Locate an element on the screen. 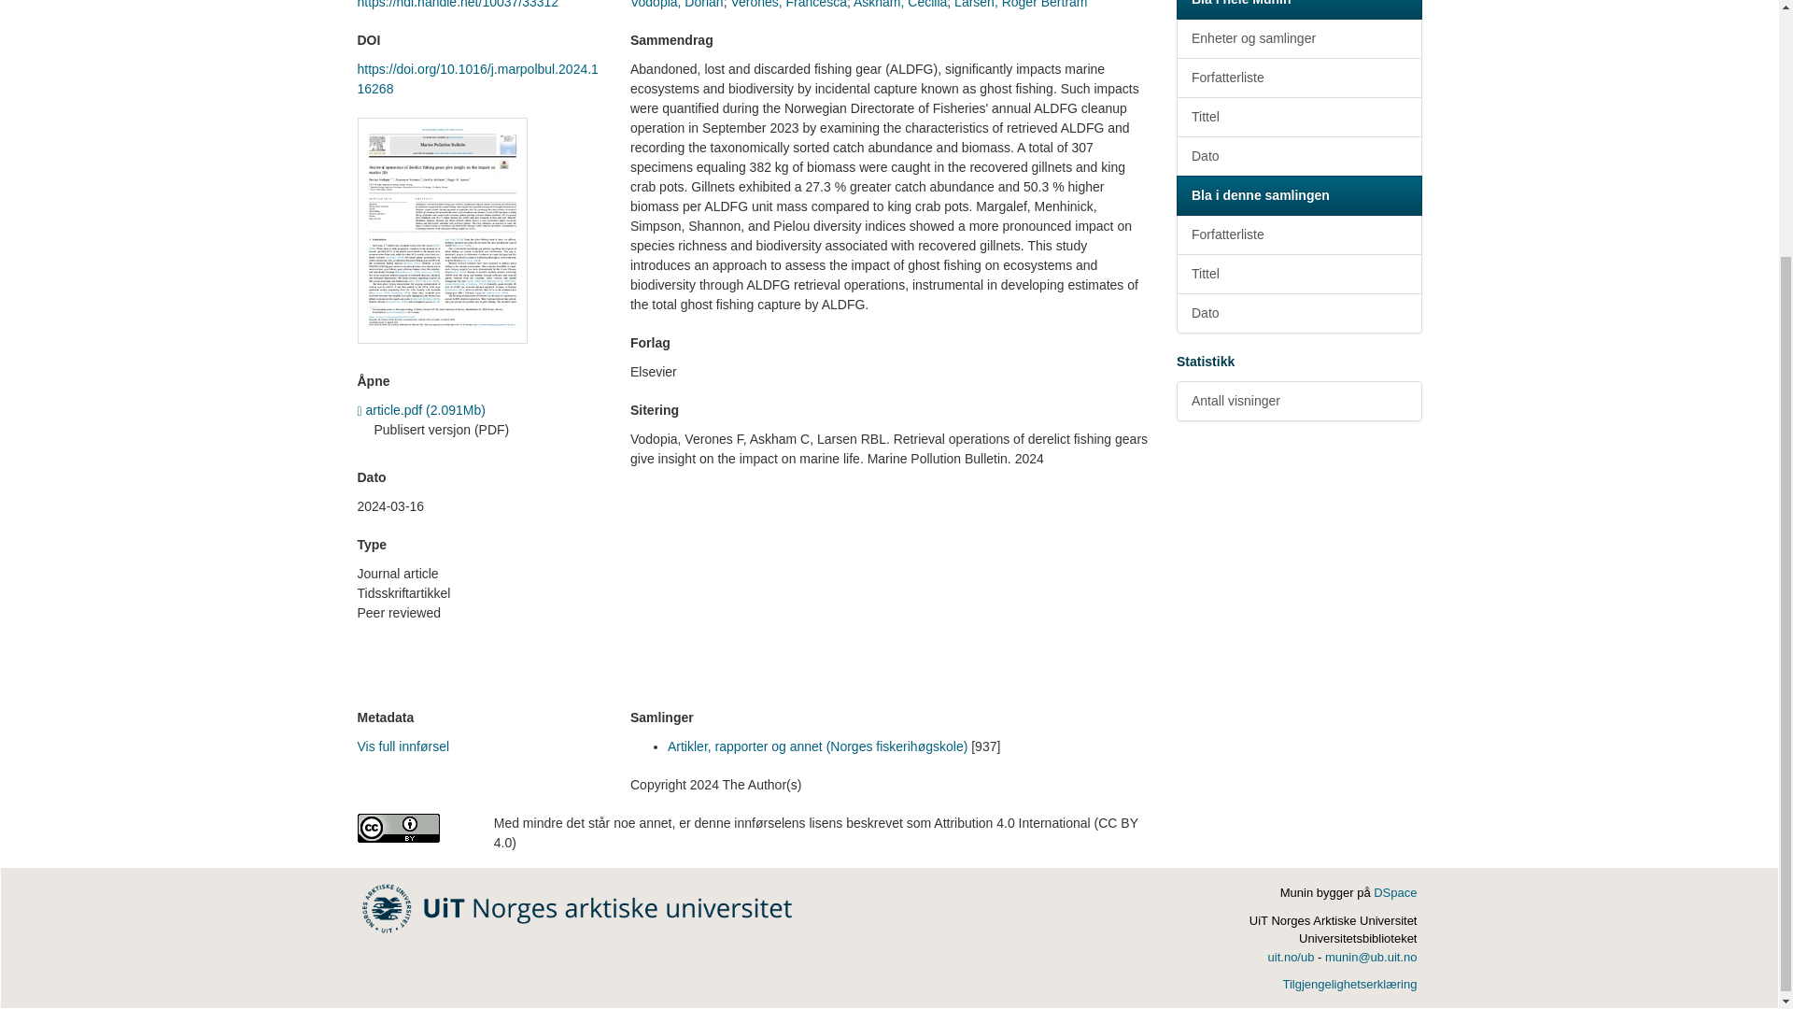 The image size is (1793, 1009). Vodopia, Dorian is located at coordinates (677, 4).